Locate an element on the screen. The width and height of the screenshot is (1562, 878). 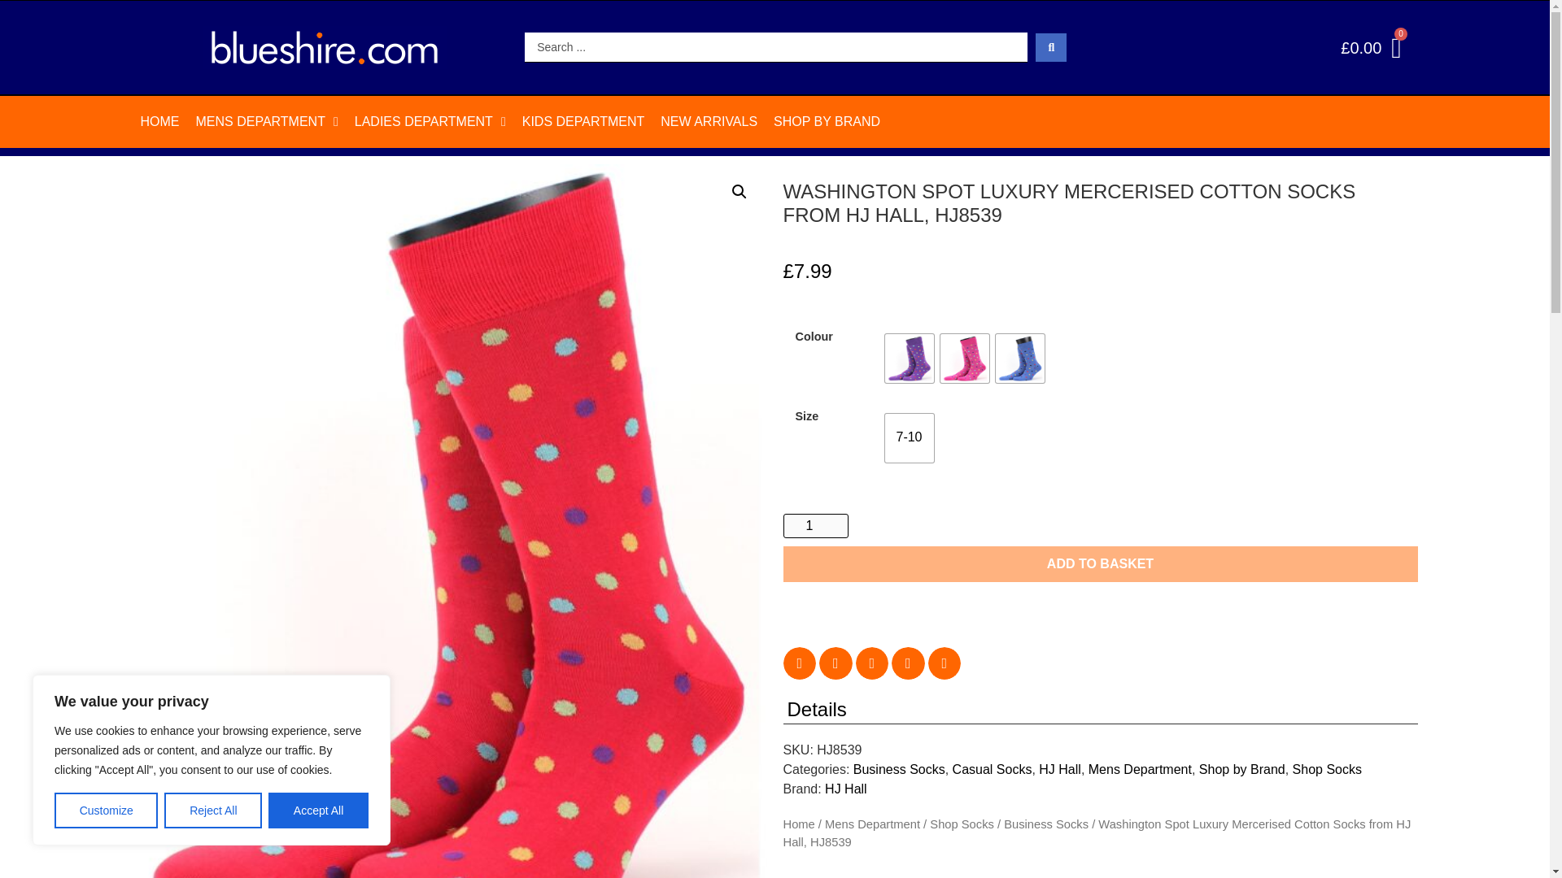
Reject All is located at coordinates (213, 811).